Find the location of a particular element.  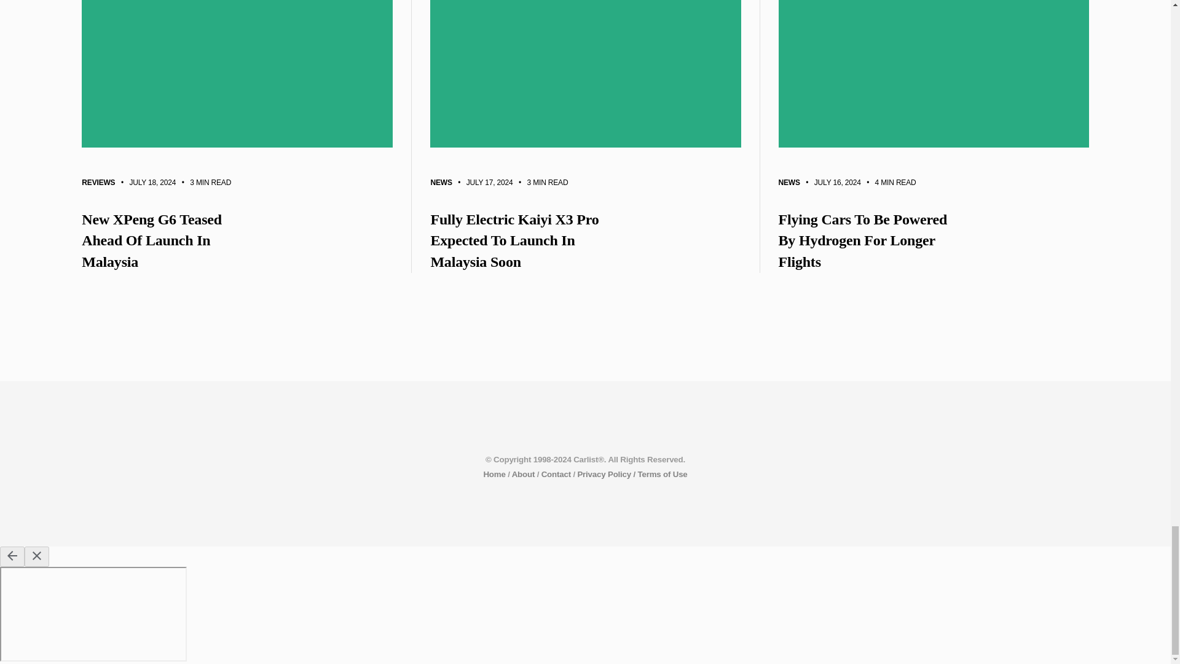

NEWS is located at coordinates (441, 183).